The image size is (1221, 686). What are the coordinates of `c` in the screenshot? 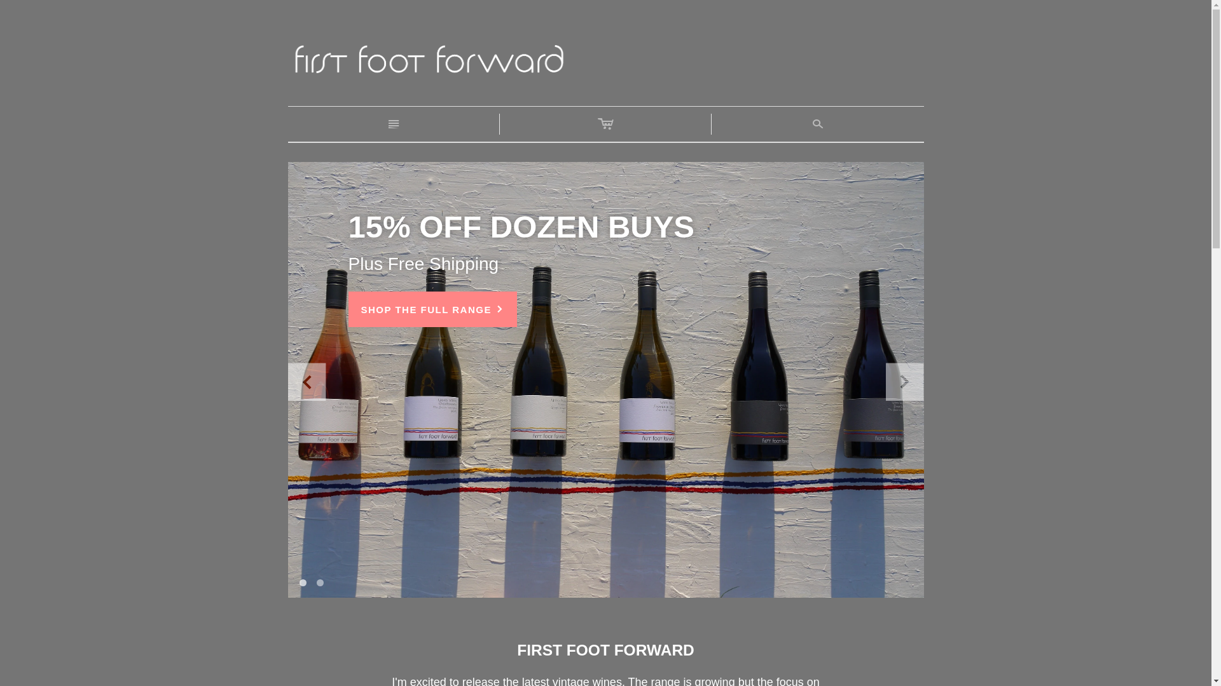 It's located at (605, 124).